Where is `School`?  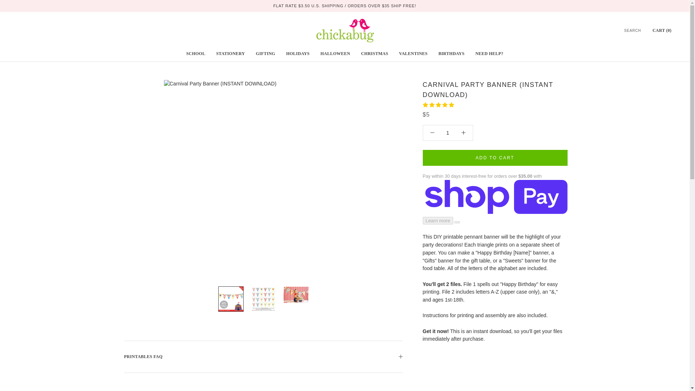
School is located at coordinates (195, 54).